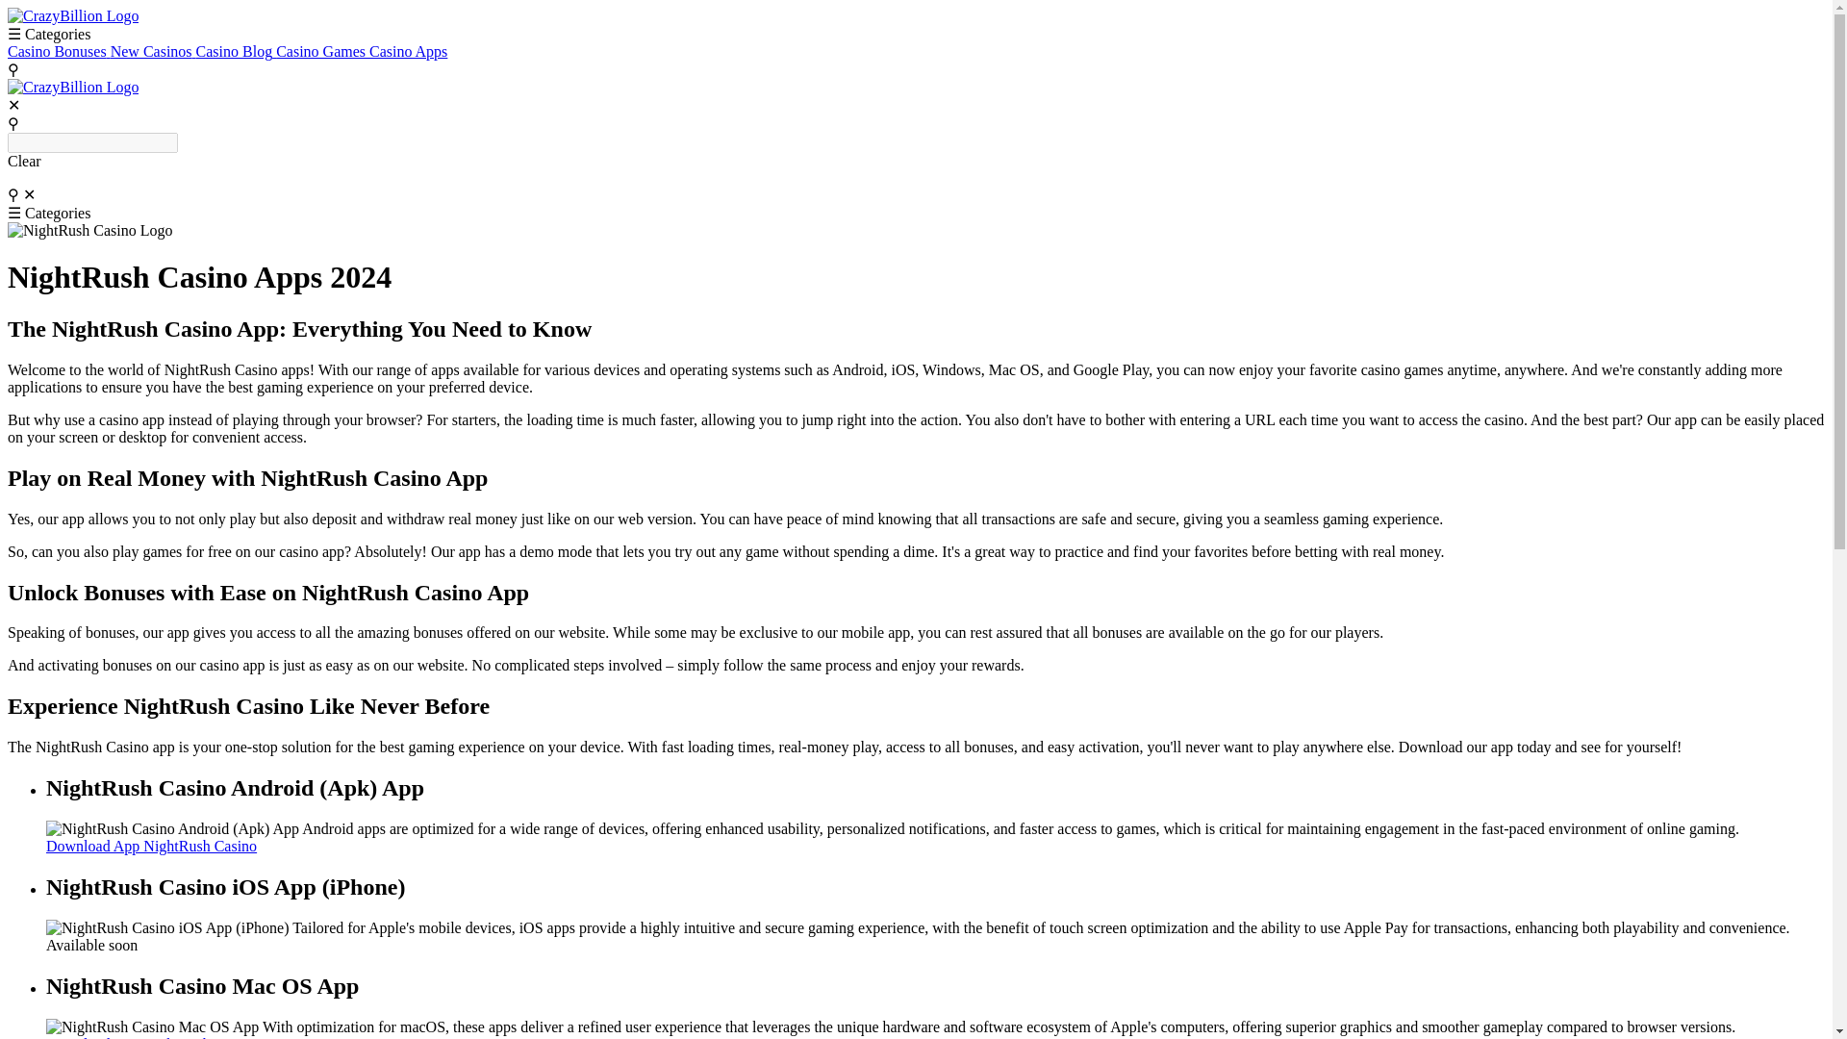  Describe the element at coordinates (322, 51) in the screenshot. I see `Casino Games` at that location.